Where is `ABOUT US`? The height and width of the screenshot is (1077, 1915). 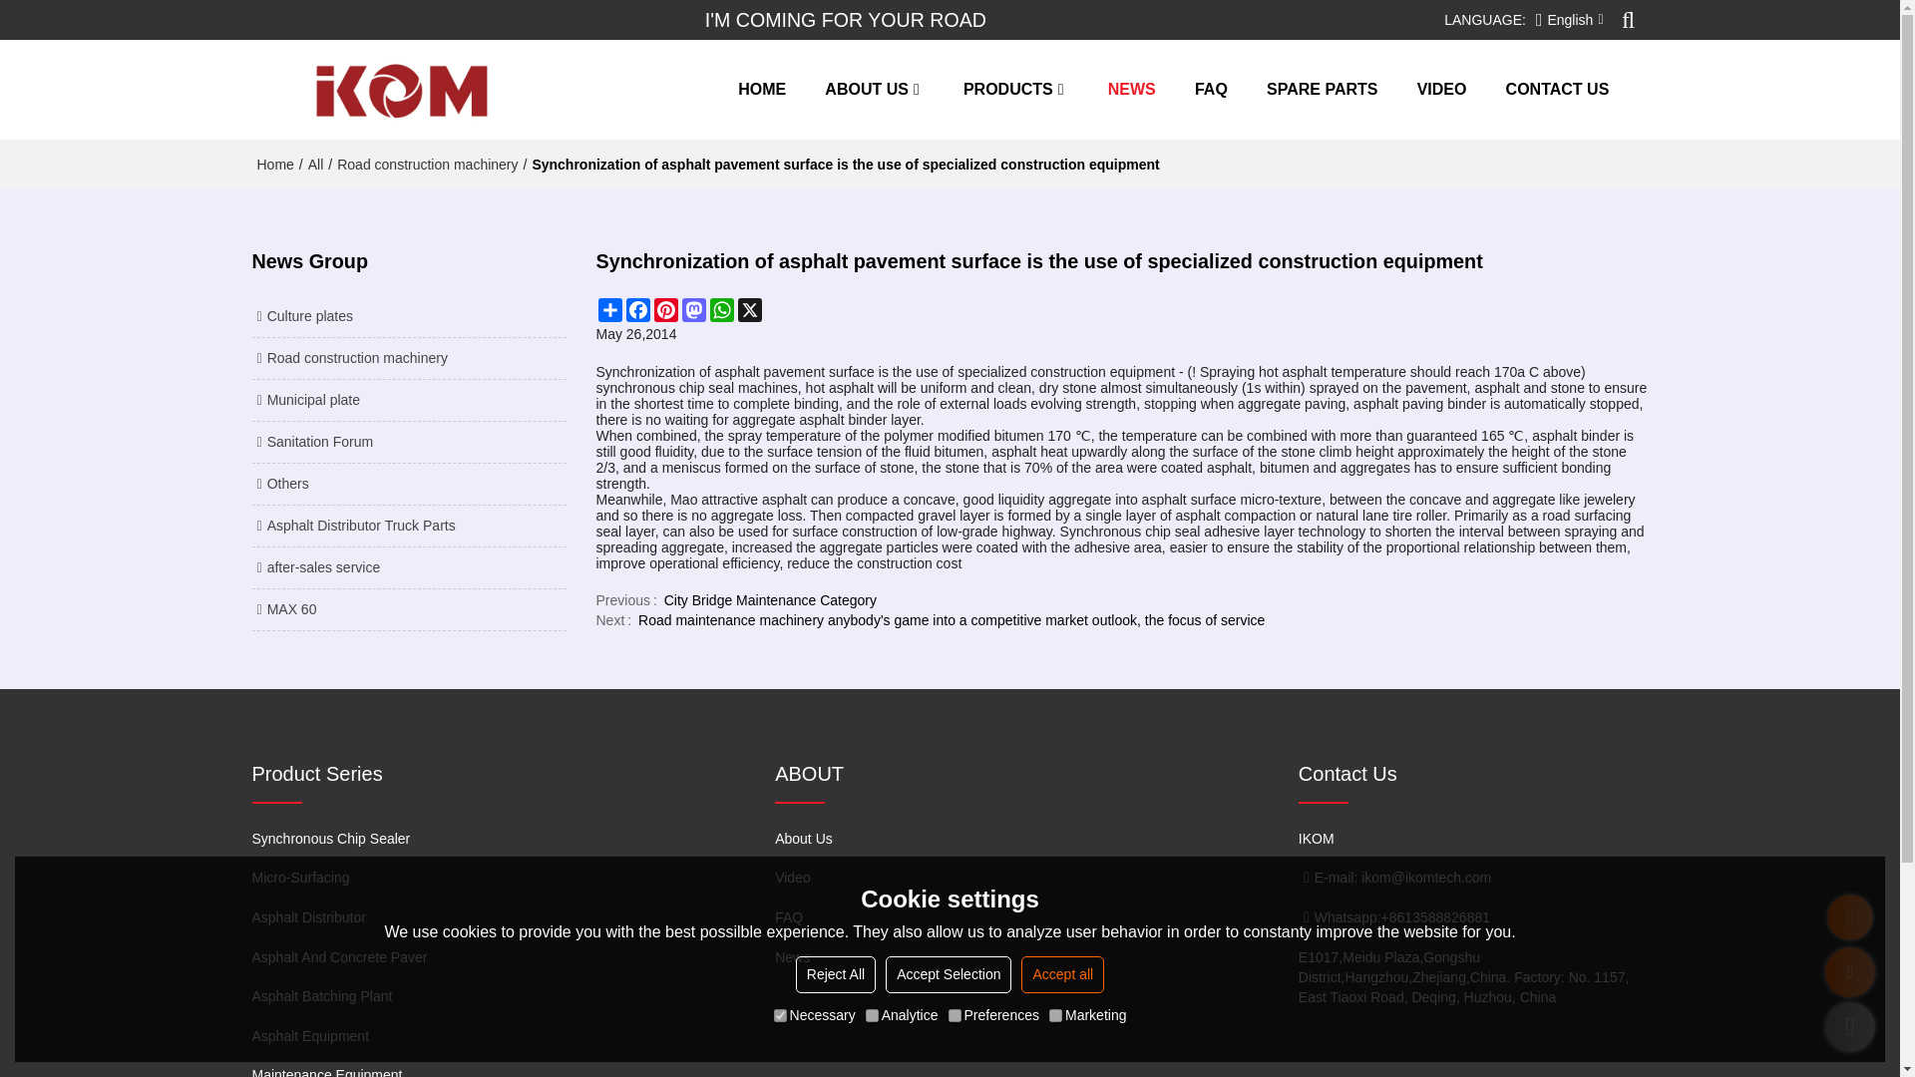
ABOUT US is located at coordinates (874, 90).